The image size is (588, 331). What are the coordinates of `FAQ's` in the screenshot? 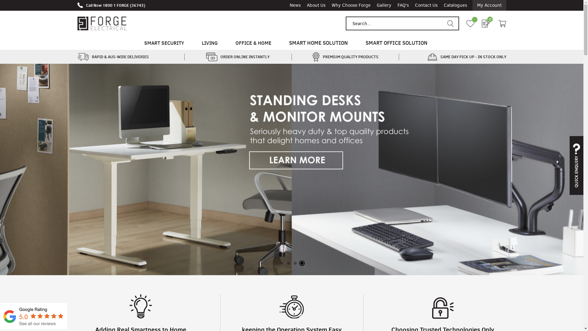 It's located at (403, 6).